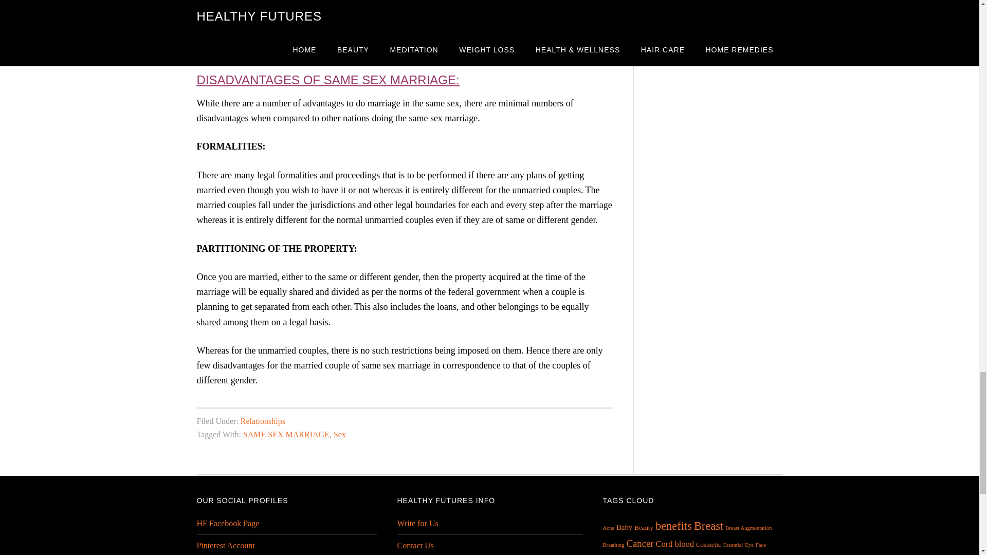  I want to click on Relationships, so click(263, 421).